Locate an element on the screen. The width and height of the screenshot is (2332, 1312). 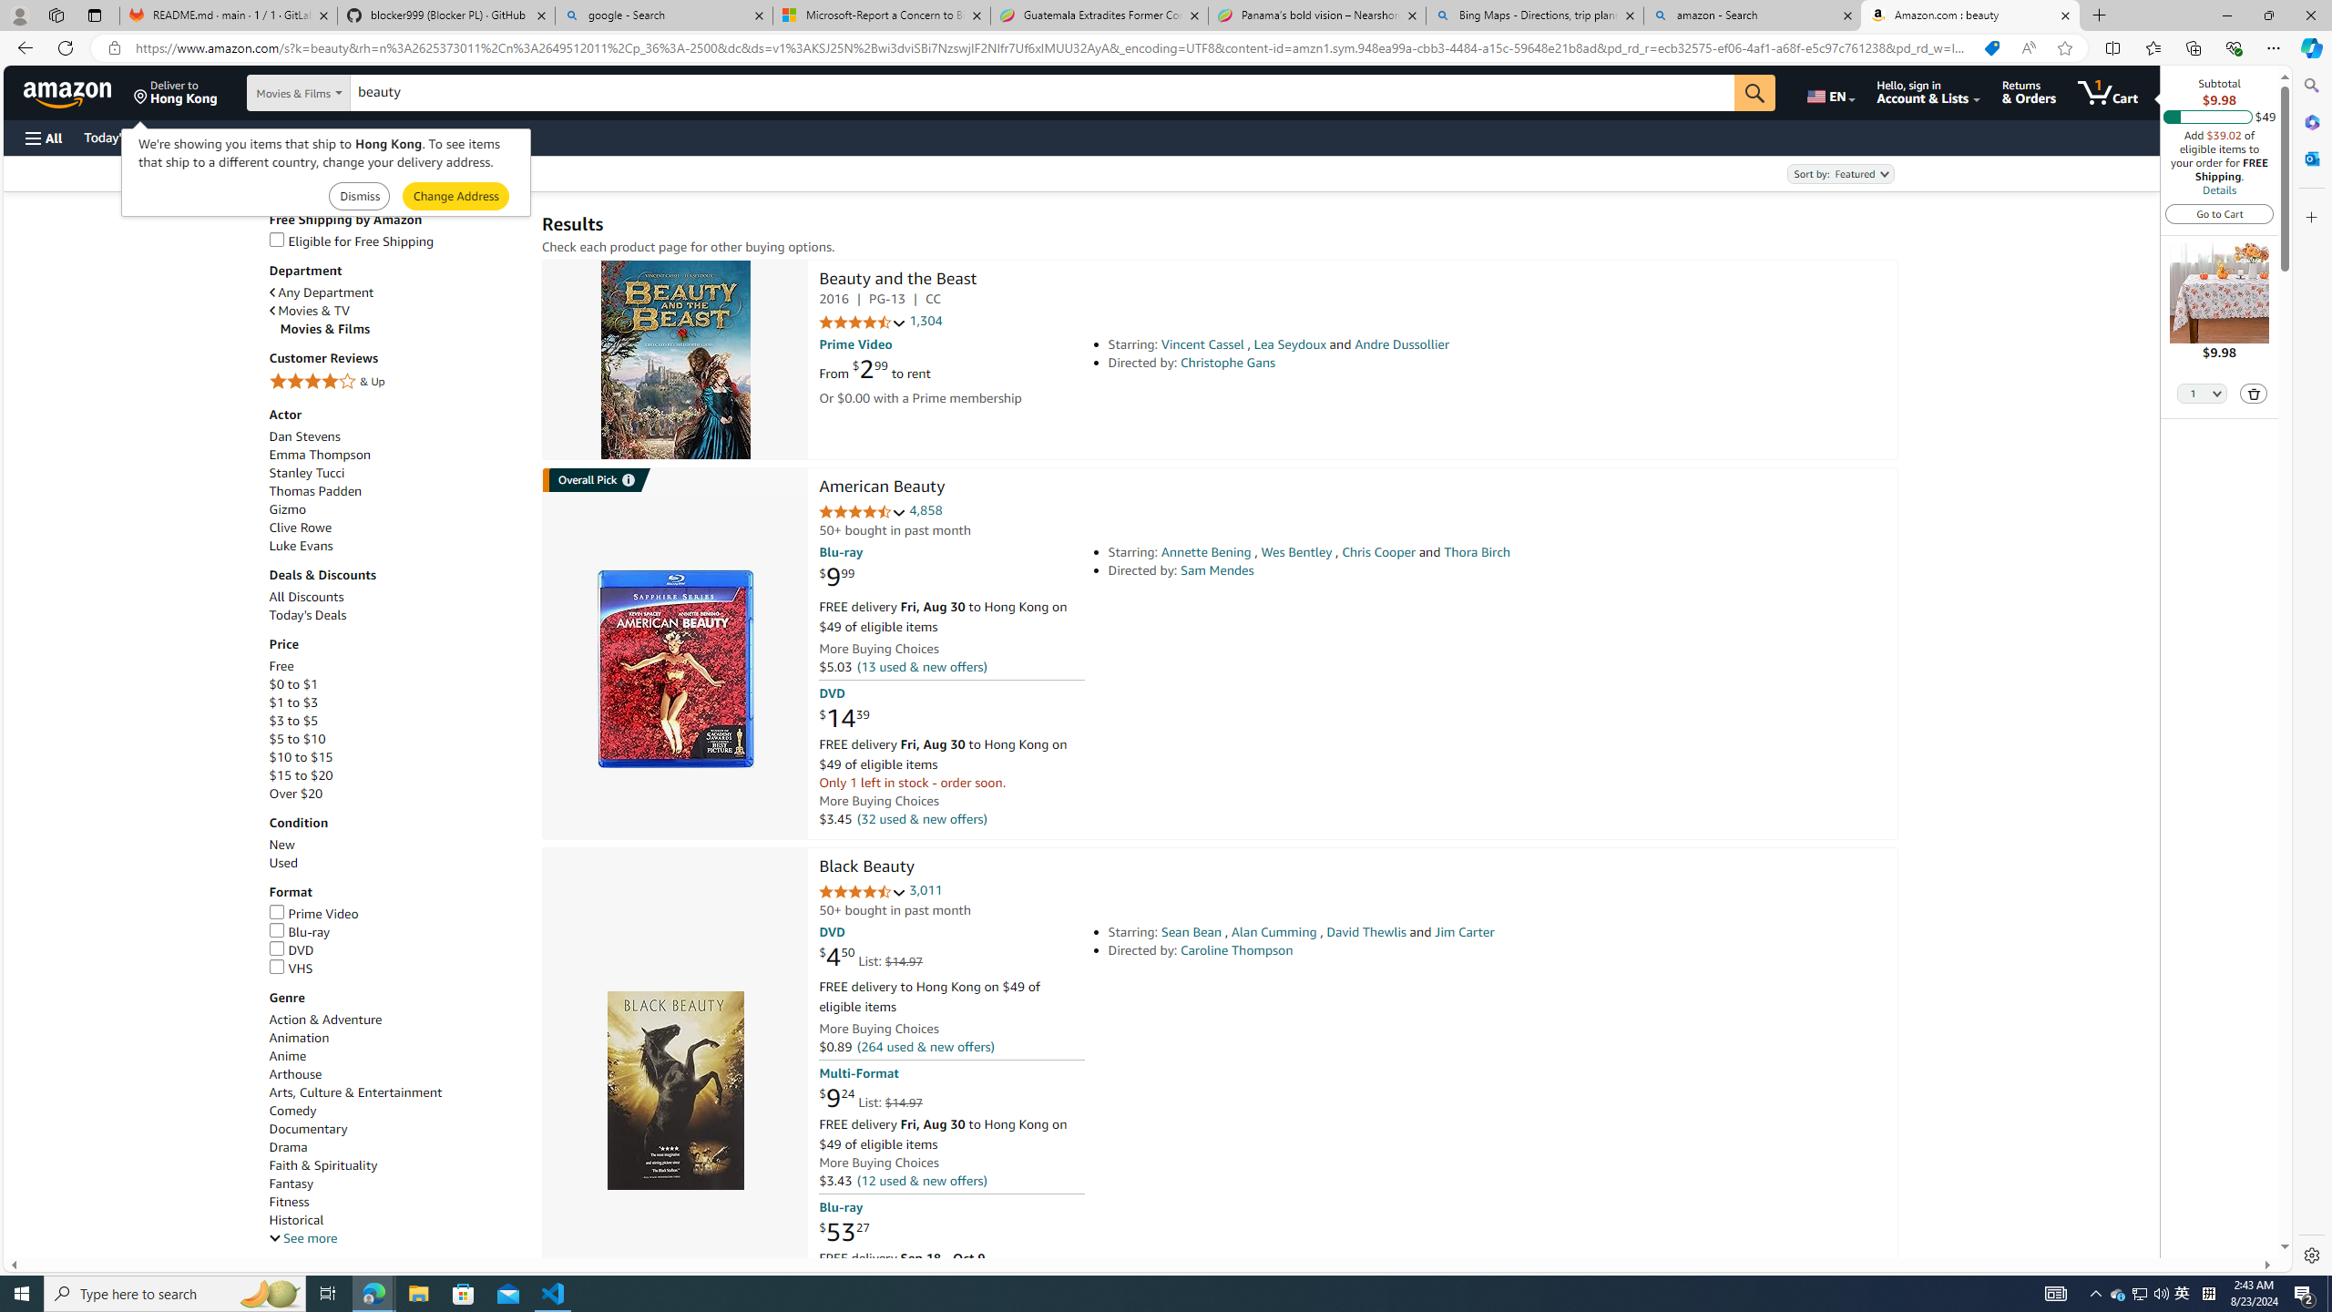
Andre Dussollier is located at coordinates (1401, 344).